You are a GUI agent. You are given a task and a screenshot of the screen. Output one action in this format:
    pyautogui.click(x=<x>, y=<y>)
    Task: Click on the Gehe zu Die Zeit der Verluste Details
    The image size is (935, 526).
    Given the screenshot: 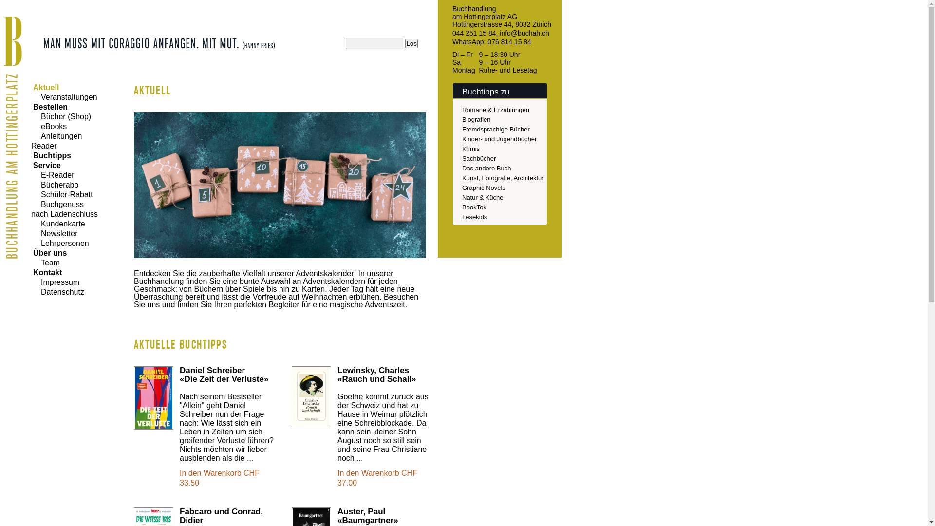 What is the action you would take?
    pyautogui.click(x=154, y=398)
    